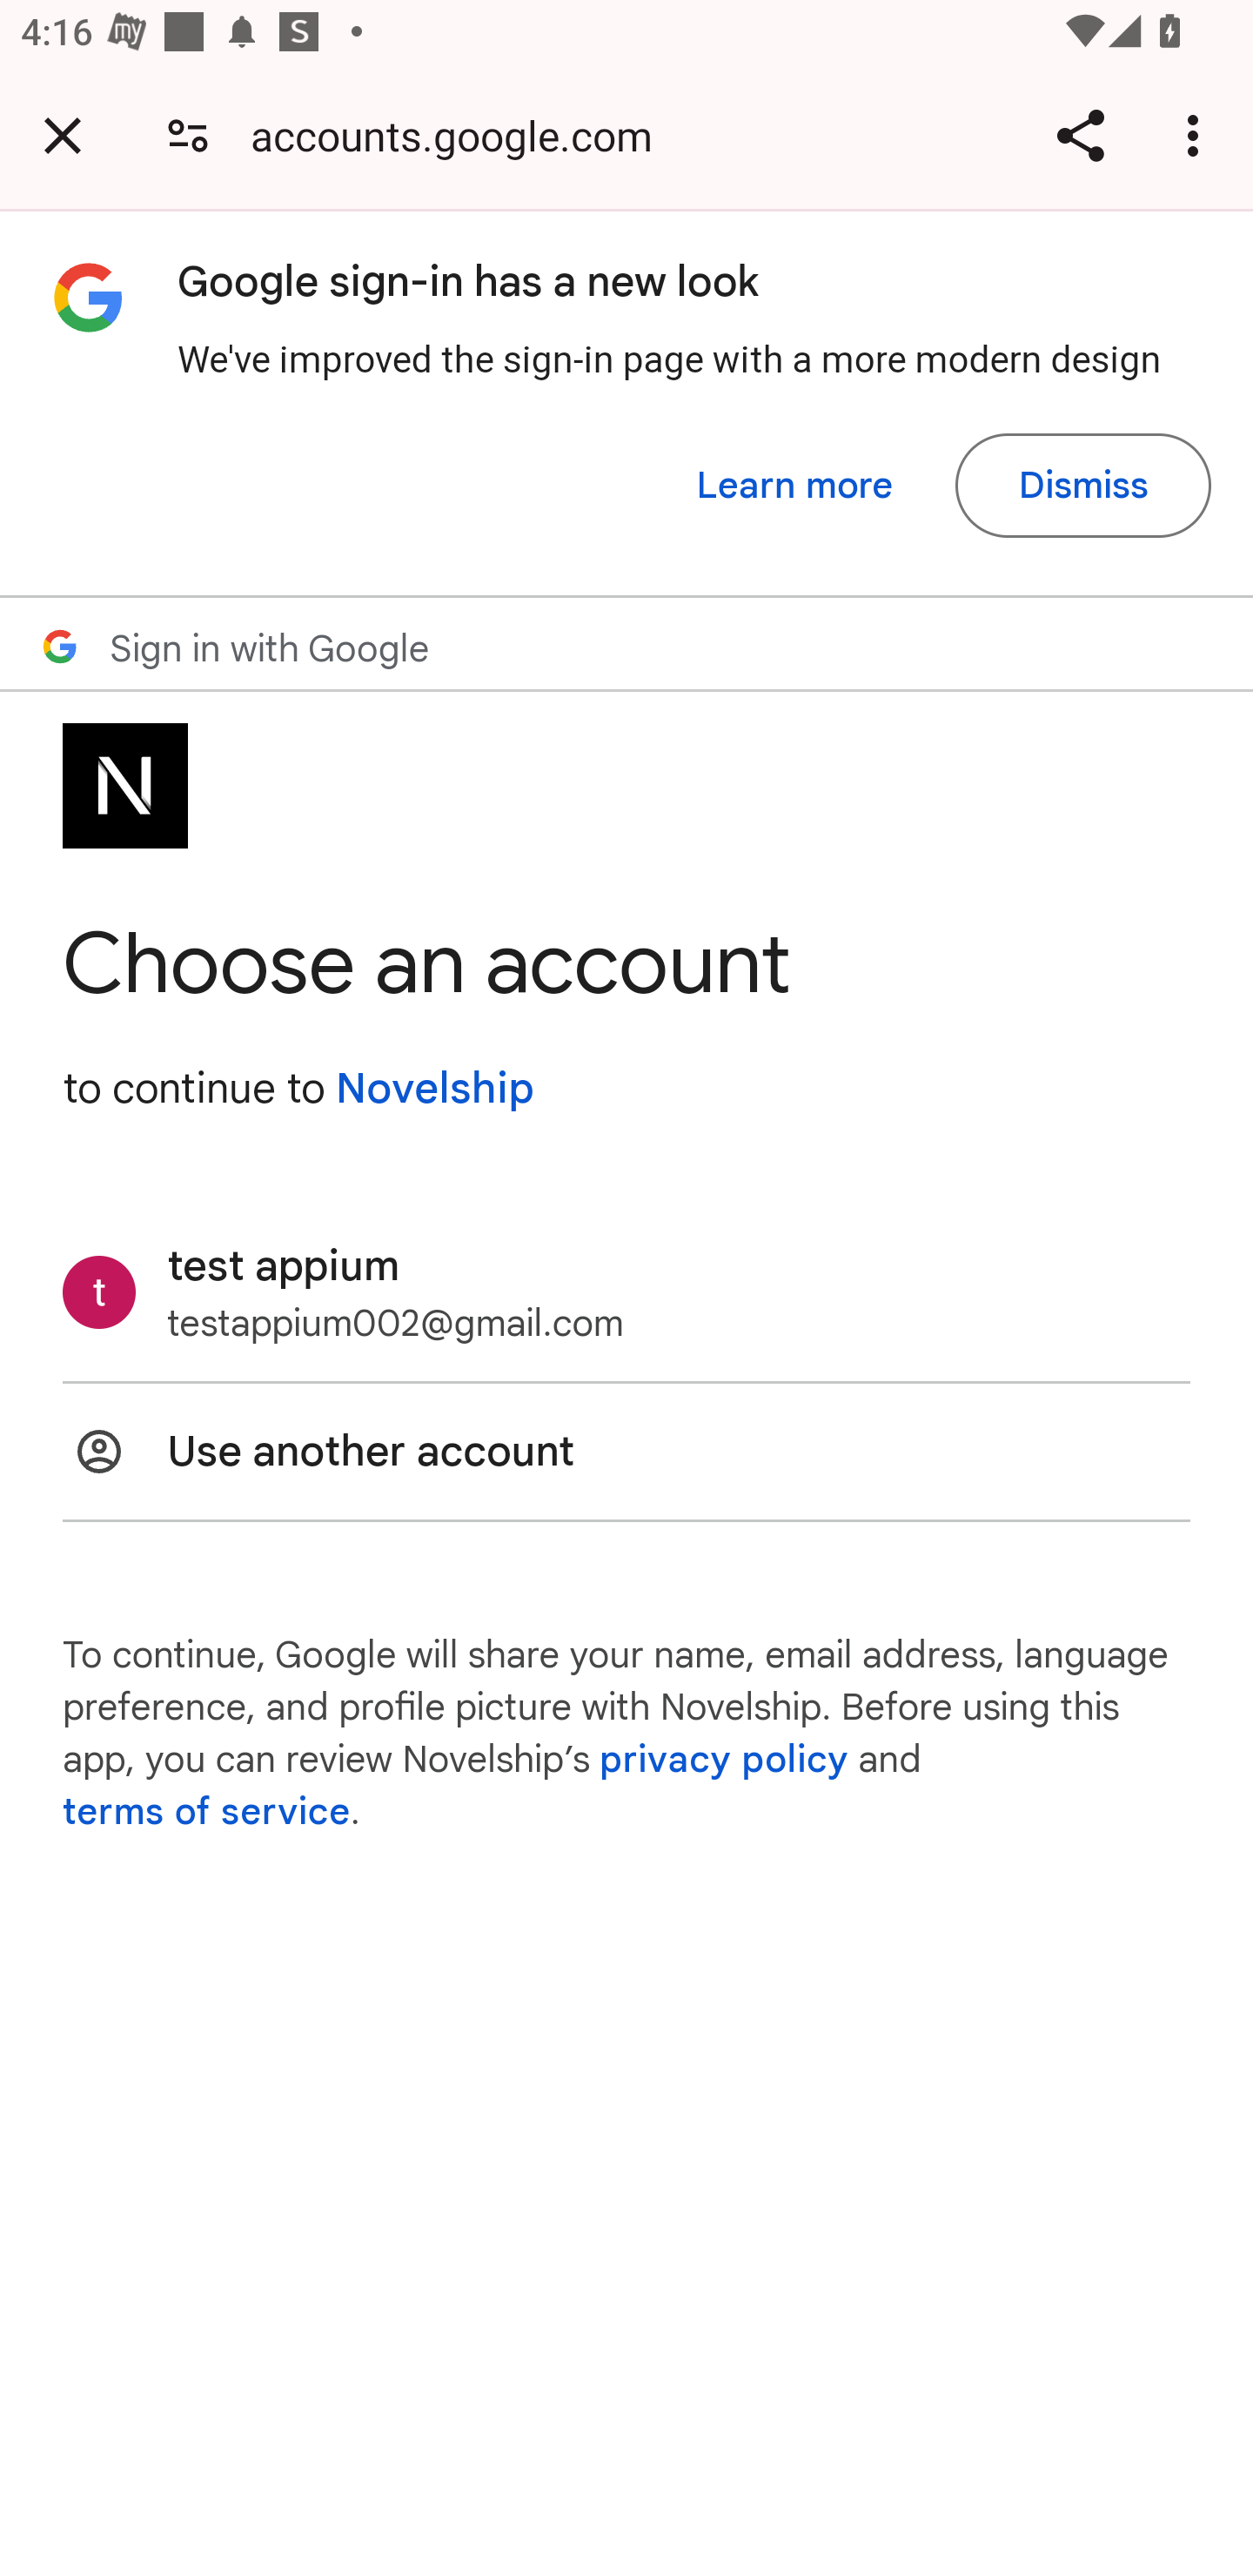  What do you see at coordinates (1197, 135) in the screenshot?
I see `Customize and control Google Chrome` at bounding box center [1197, 135].